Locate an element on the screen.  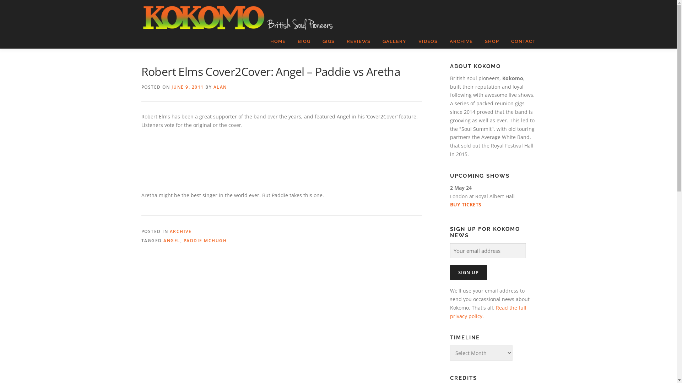
CONTACT is located at coordinates (520, 41).